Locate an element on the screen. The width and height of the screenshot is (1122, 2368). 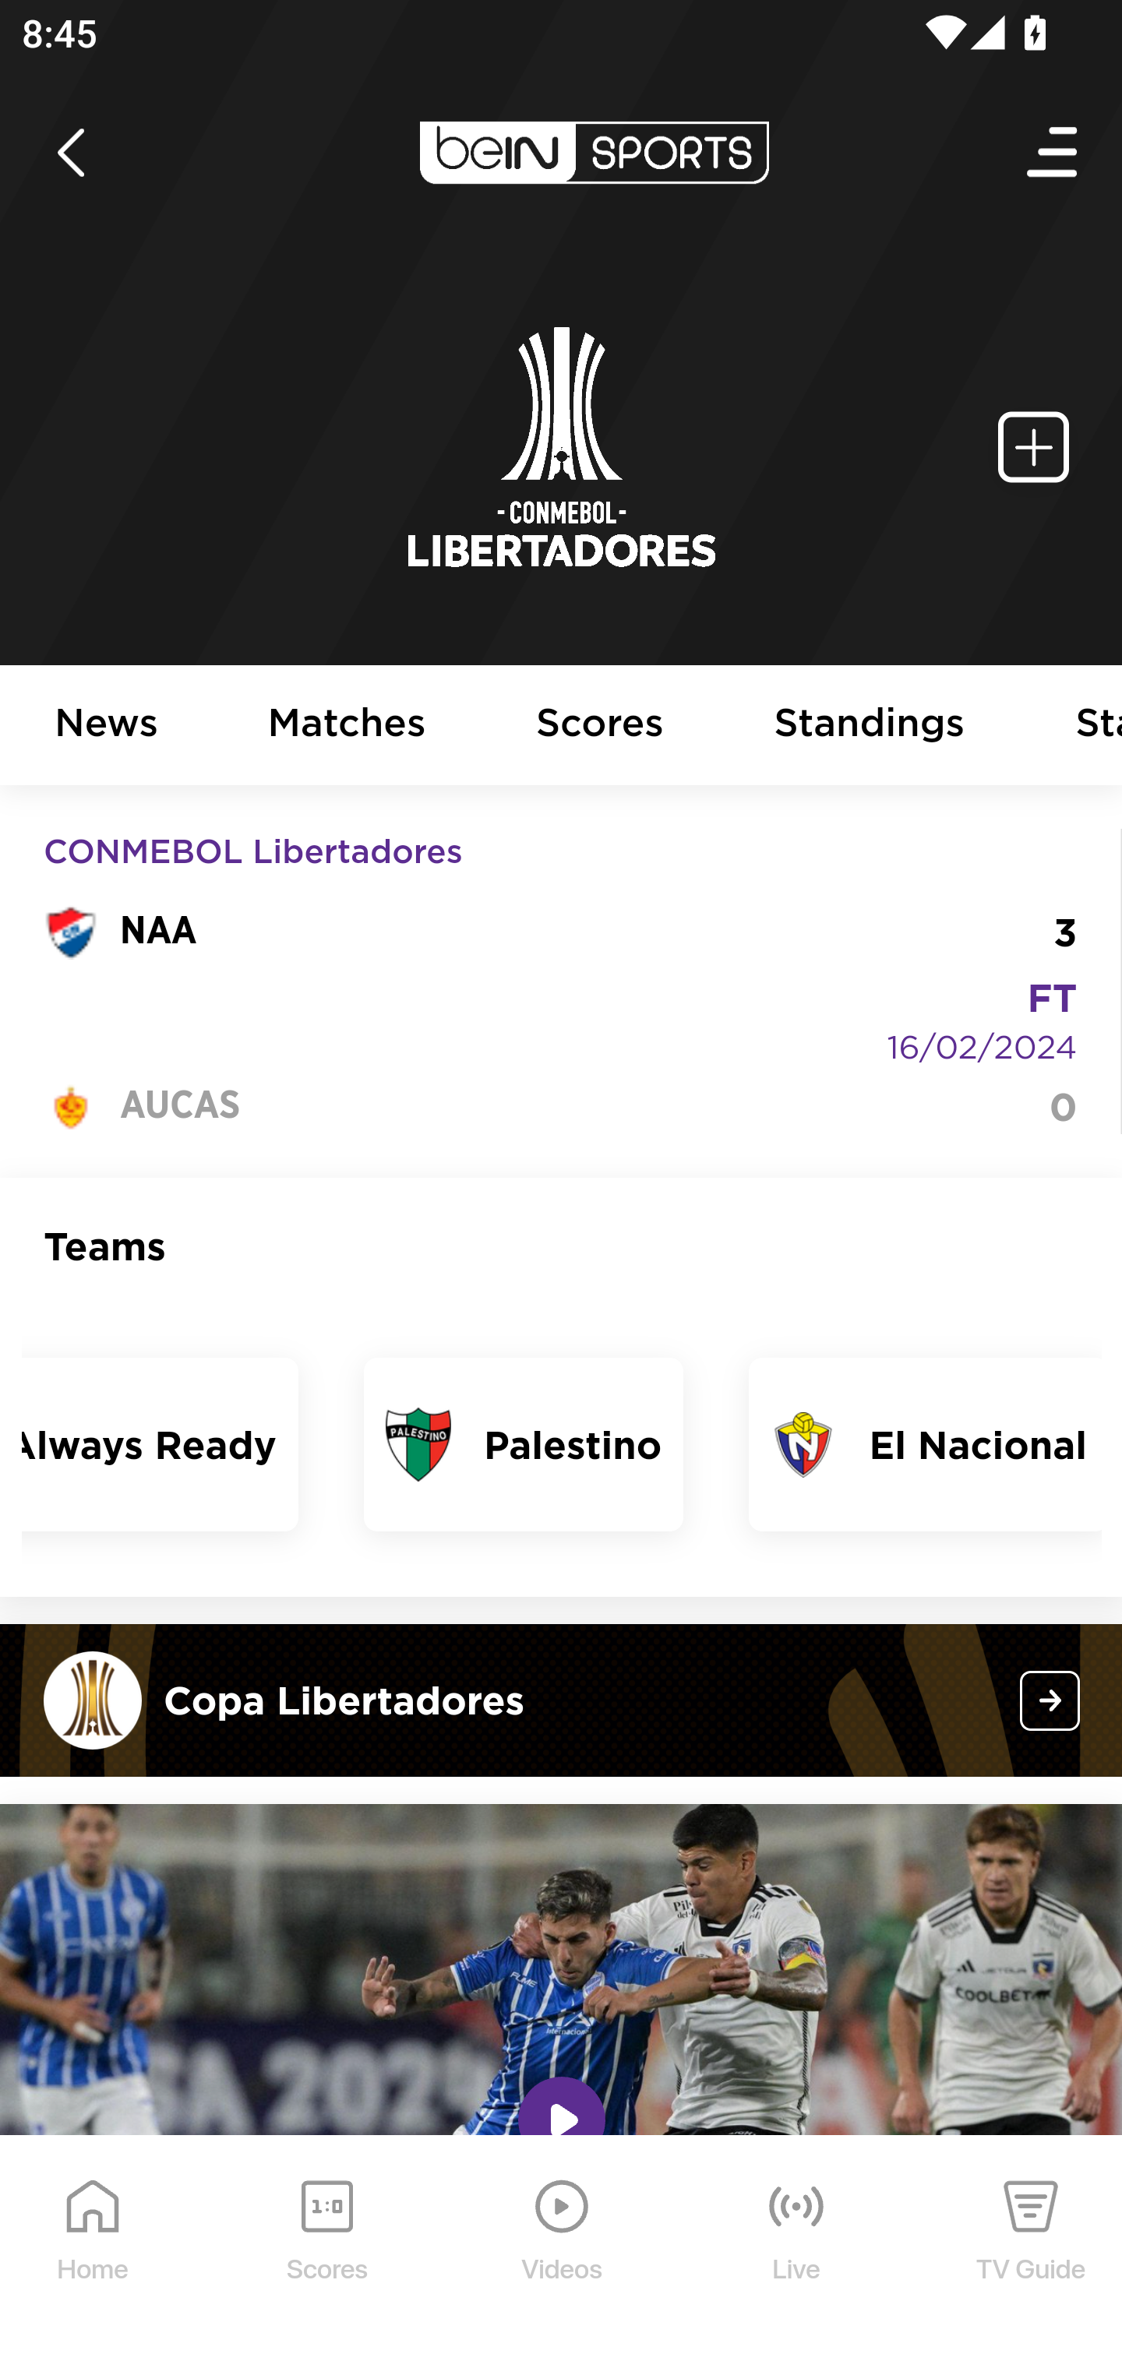
El Nacional El Nacional El Nacional is located at coordinates (926, 1444).